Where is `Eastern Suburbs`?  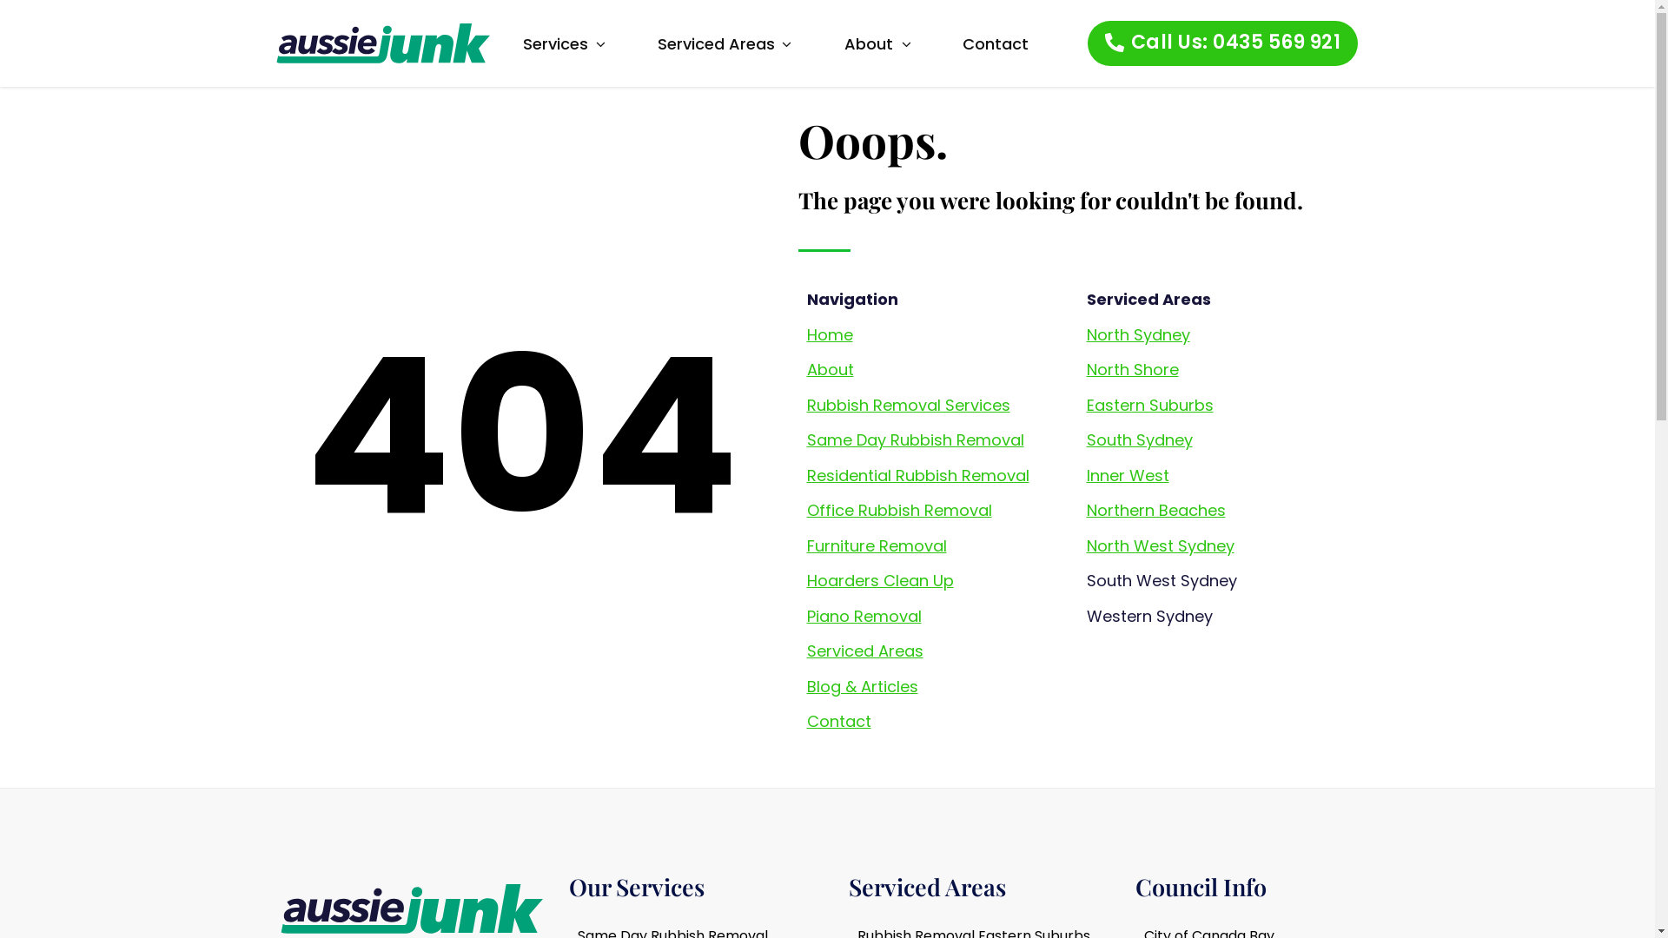
Eastern Suburbs is located at coordinates (1149, 405).